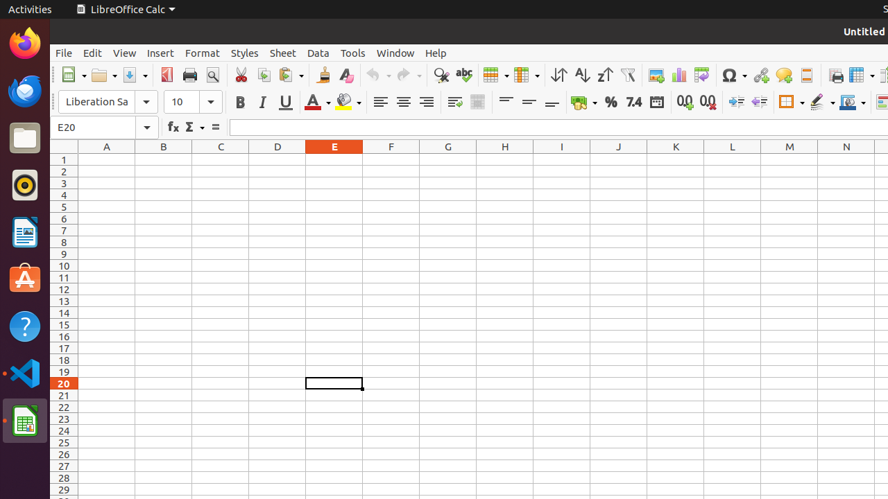  What do you see at coordinates (173, 128) in the screenshot?
I see `Function Wizard` at bounding box center [173, 128].